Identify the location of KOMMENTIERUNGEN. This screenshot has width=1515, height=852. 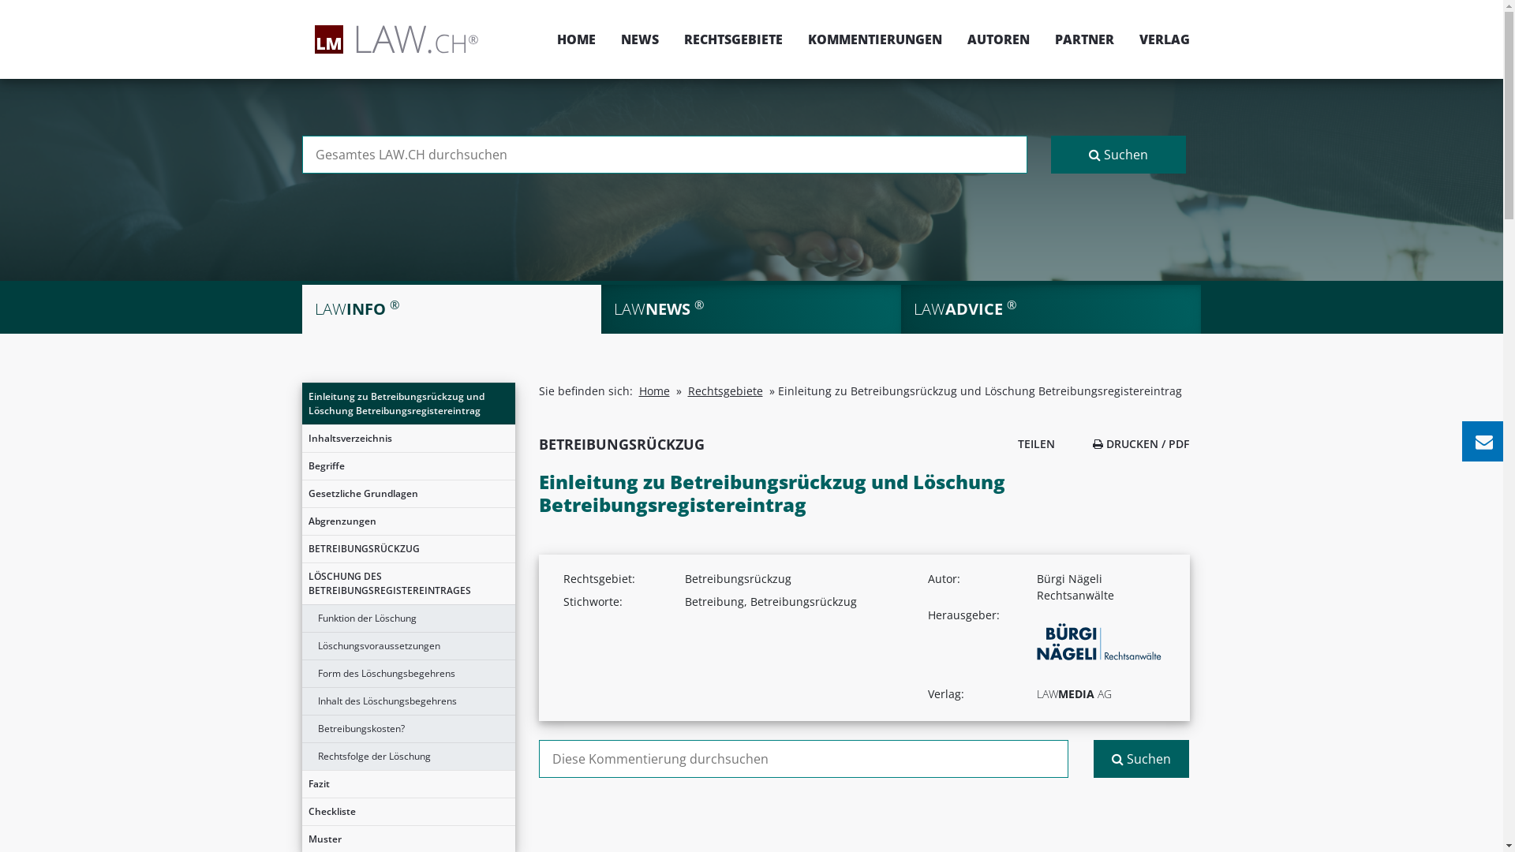
(875, 39).